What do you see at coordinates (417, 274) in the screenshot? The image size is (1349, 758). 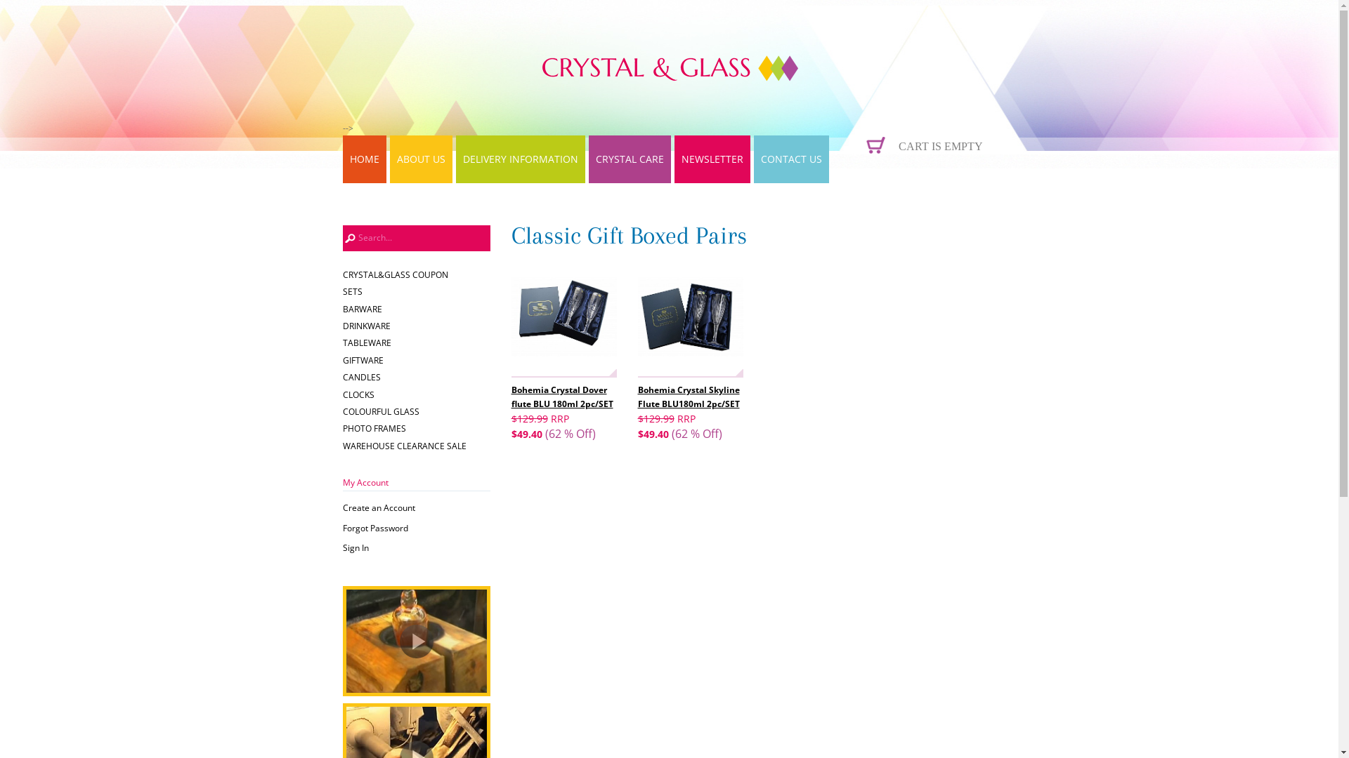 I see `CRYSTAL&GLASS COUPON` at bounding box center [417, 274].